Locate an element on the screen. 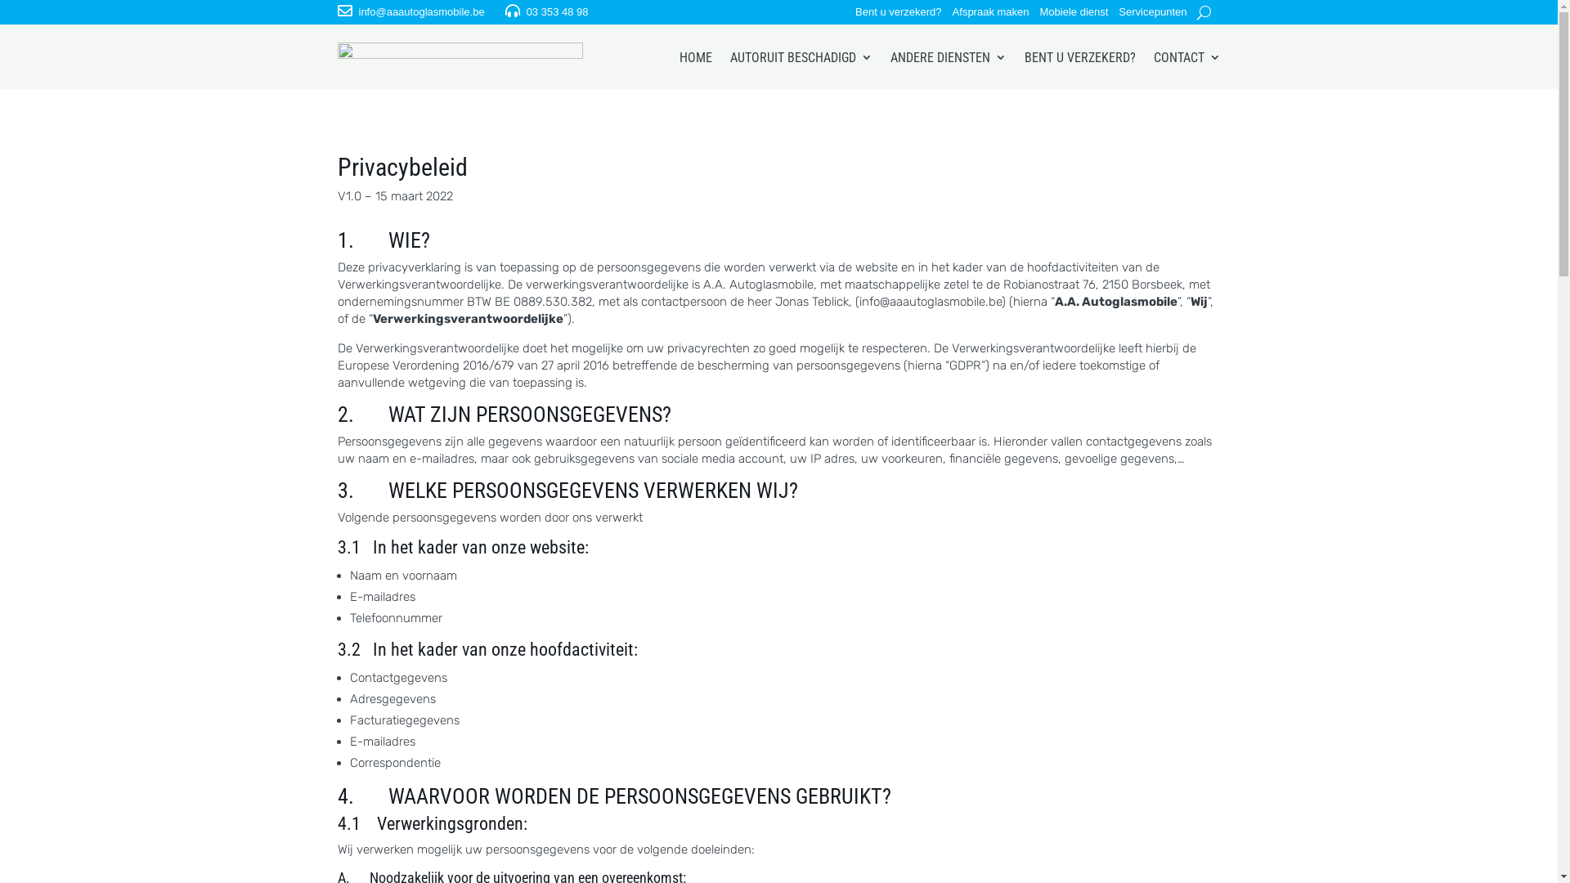 This screenshot has height=883, width=1570. AUTORUIT BESCHADIGD is located at coordinates (801, 57).